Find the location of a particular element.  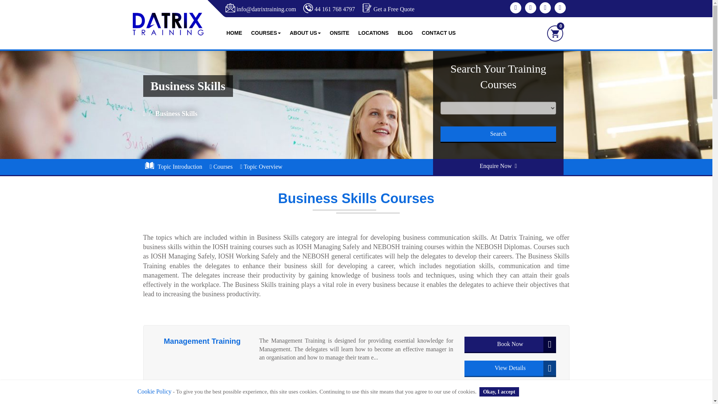

ONSITE is located at coordinates (340, 33).